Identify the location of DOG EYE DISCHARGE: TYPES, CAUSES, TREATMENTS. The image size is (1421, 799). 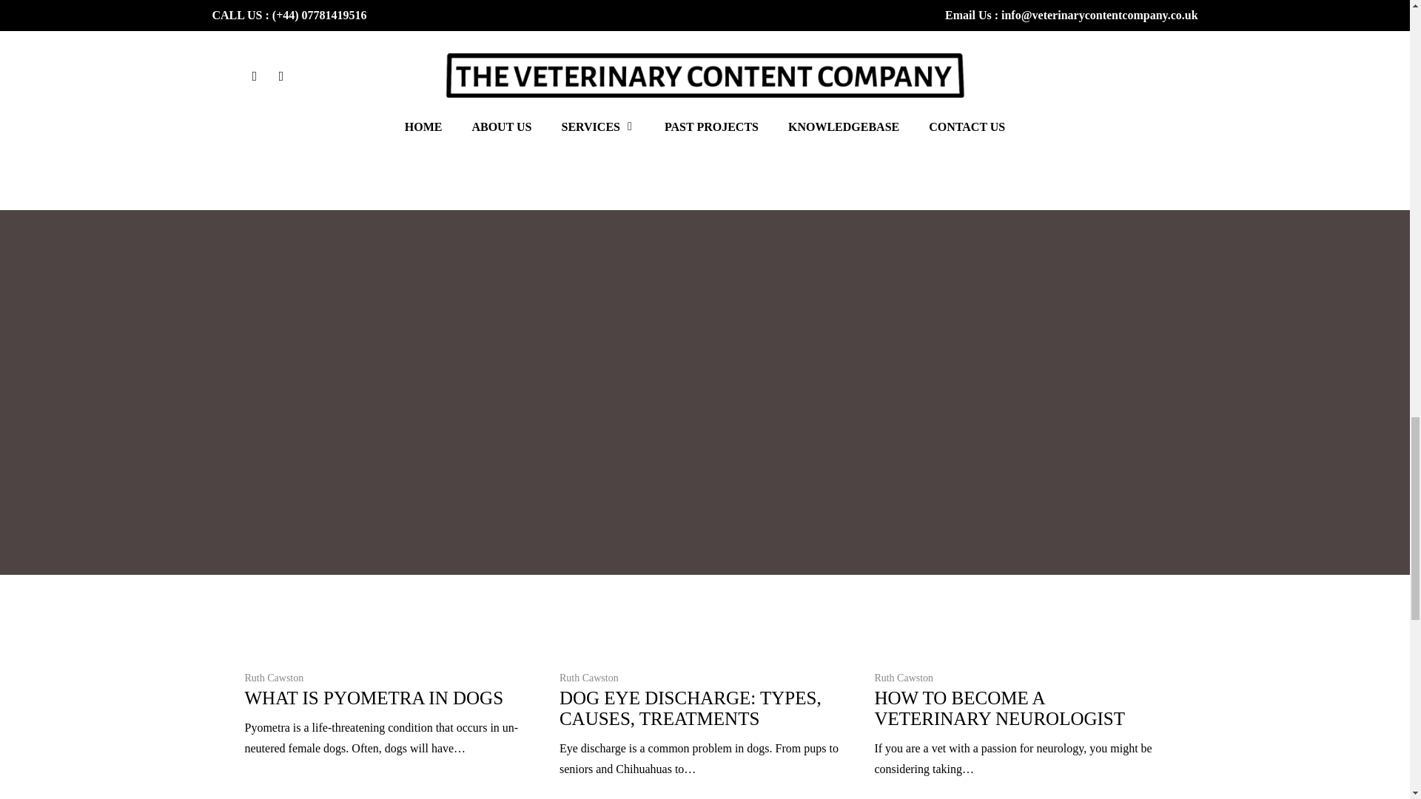
(690, 707).